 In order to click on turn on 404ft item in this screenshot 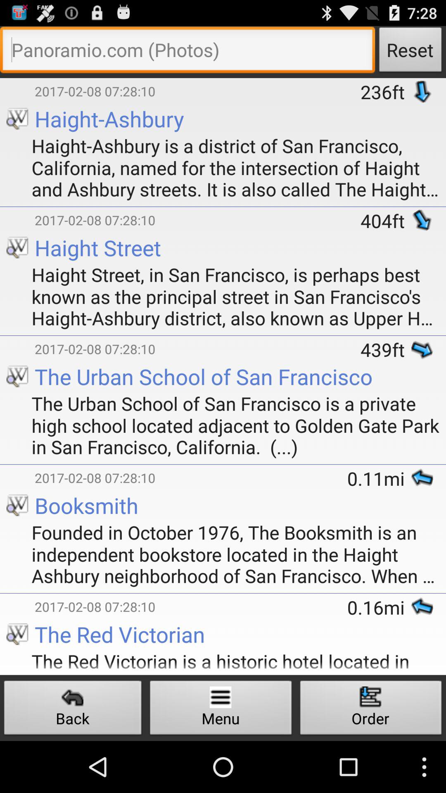, I will do `click(386, 221)`.